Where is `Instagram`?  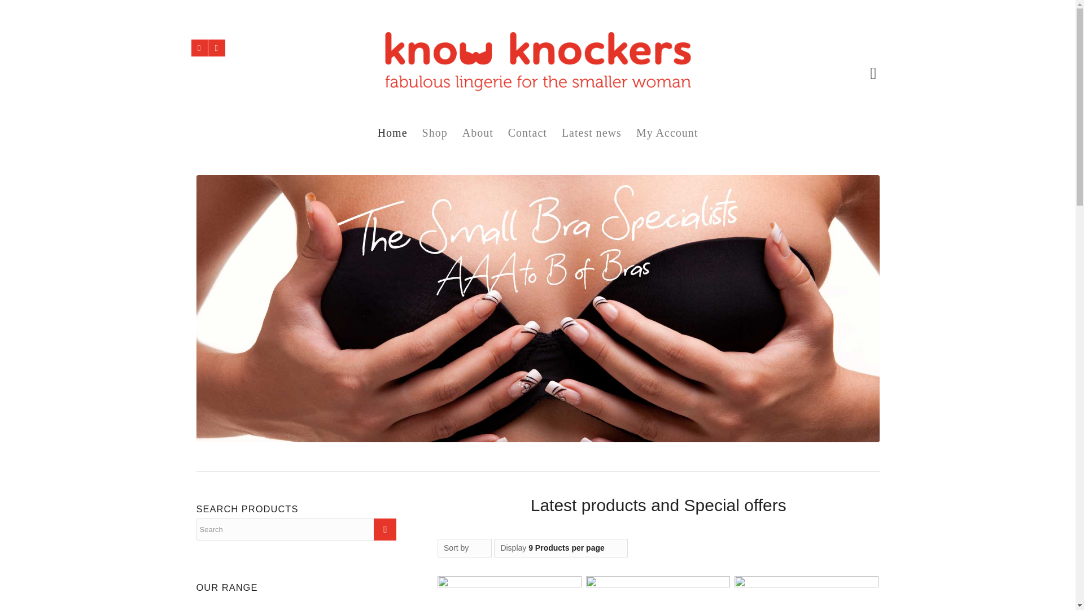
Instagram is located at coordinates (199, 48).